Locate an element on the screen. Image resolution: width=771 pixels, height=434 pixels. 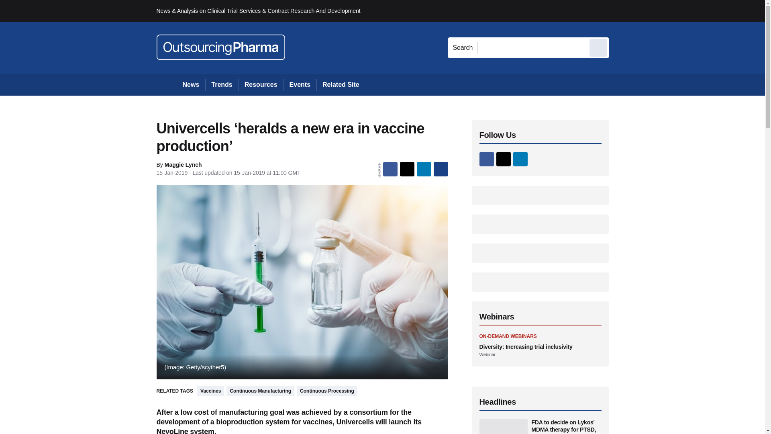
Resources is located at coordinates (261, 84).